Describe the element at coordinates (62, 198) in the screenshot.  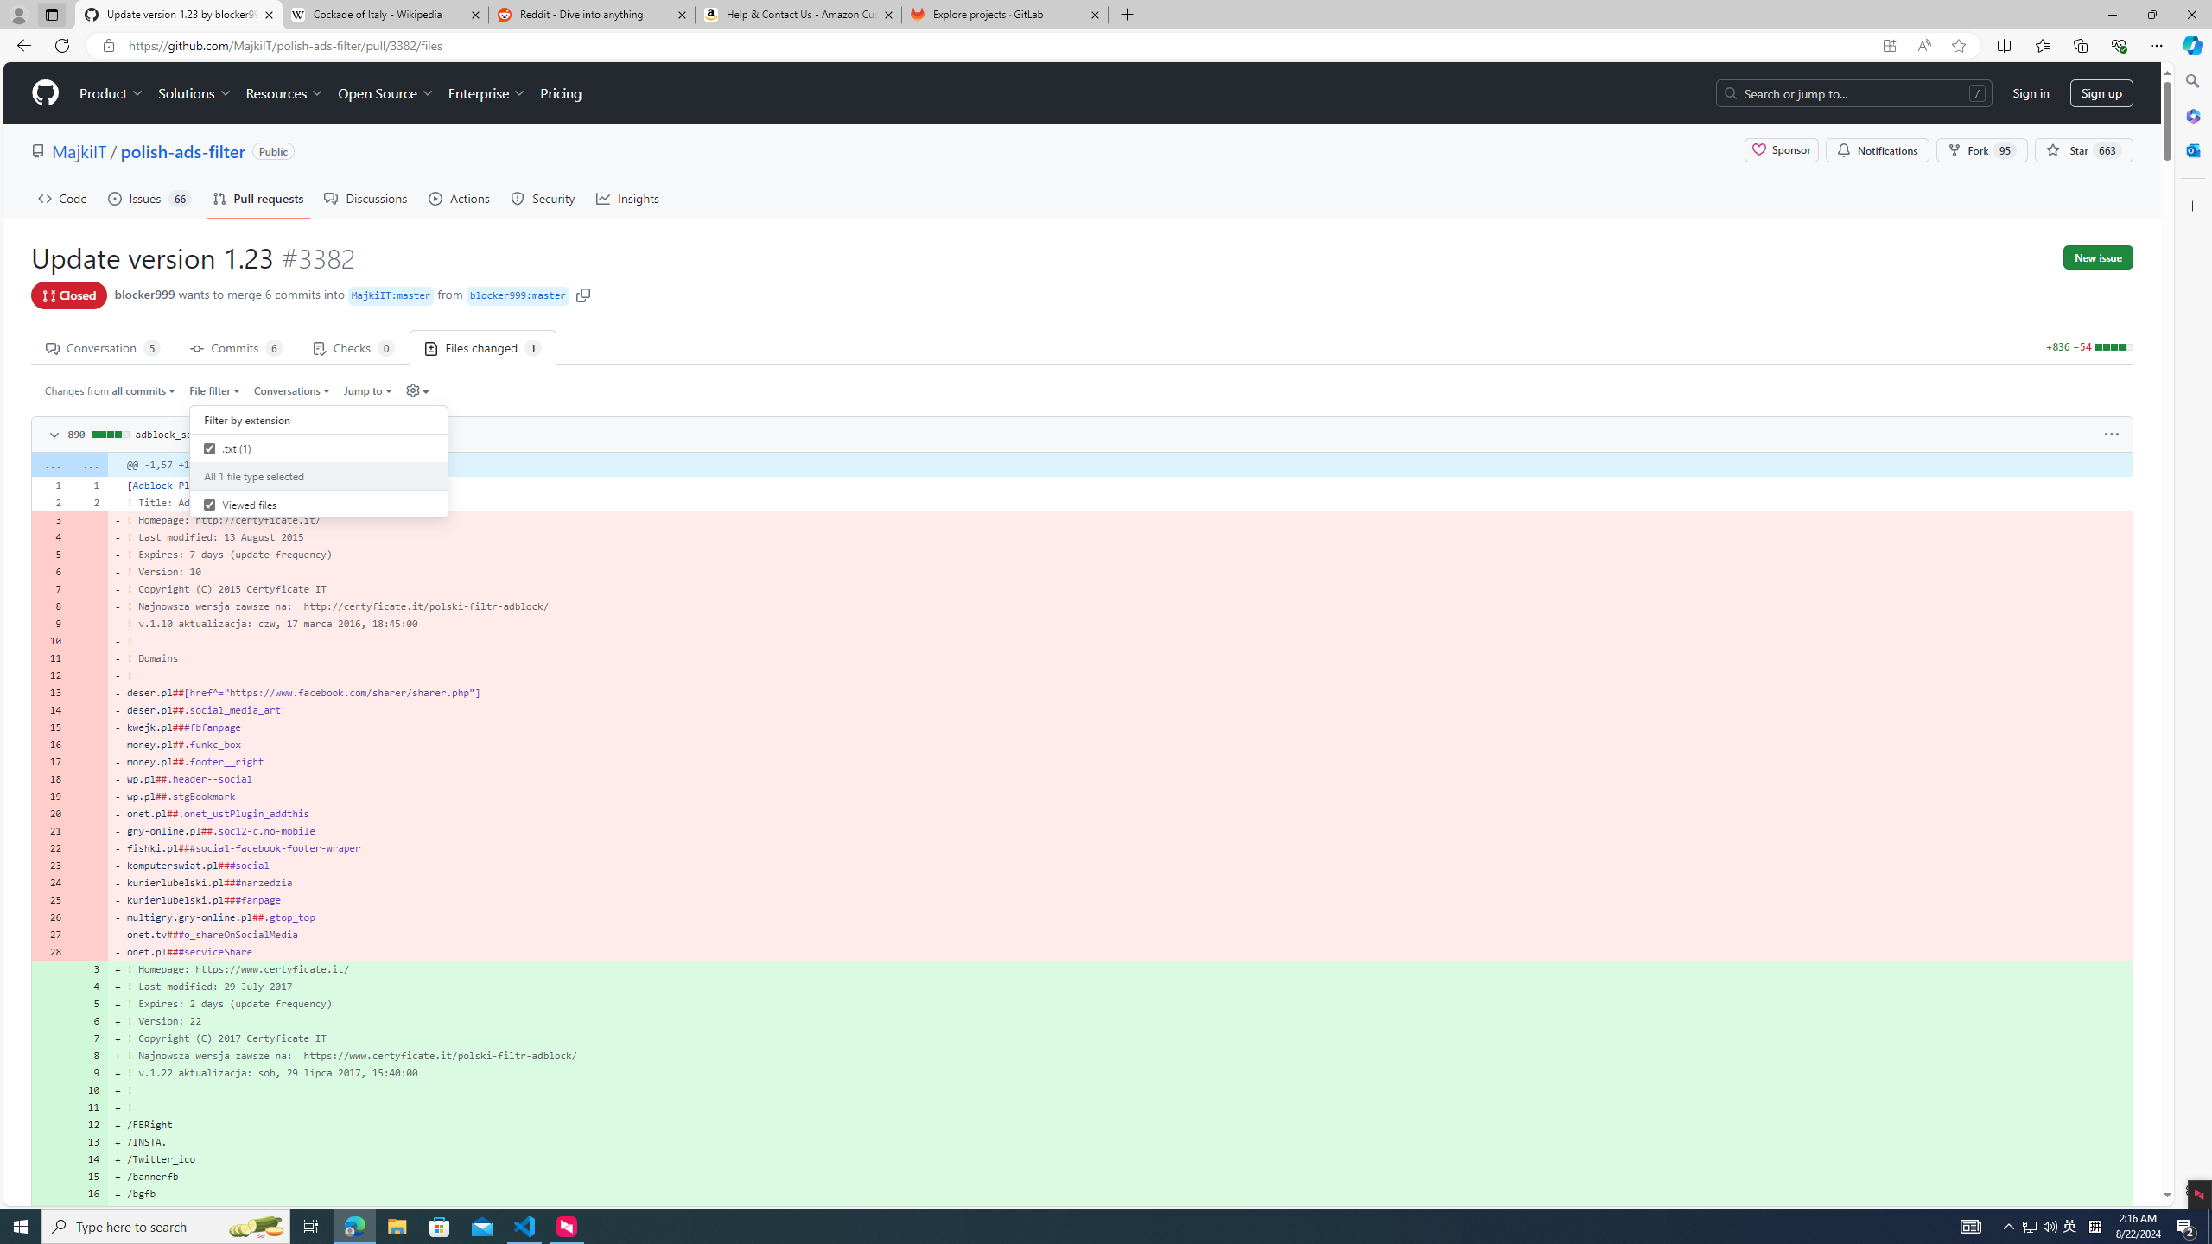
I see `Code` at that location.